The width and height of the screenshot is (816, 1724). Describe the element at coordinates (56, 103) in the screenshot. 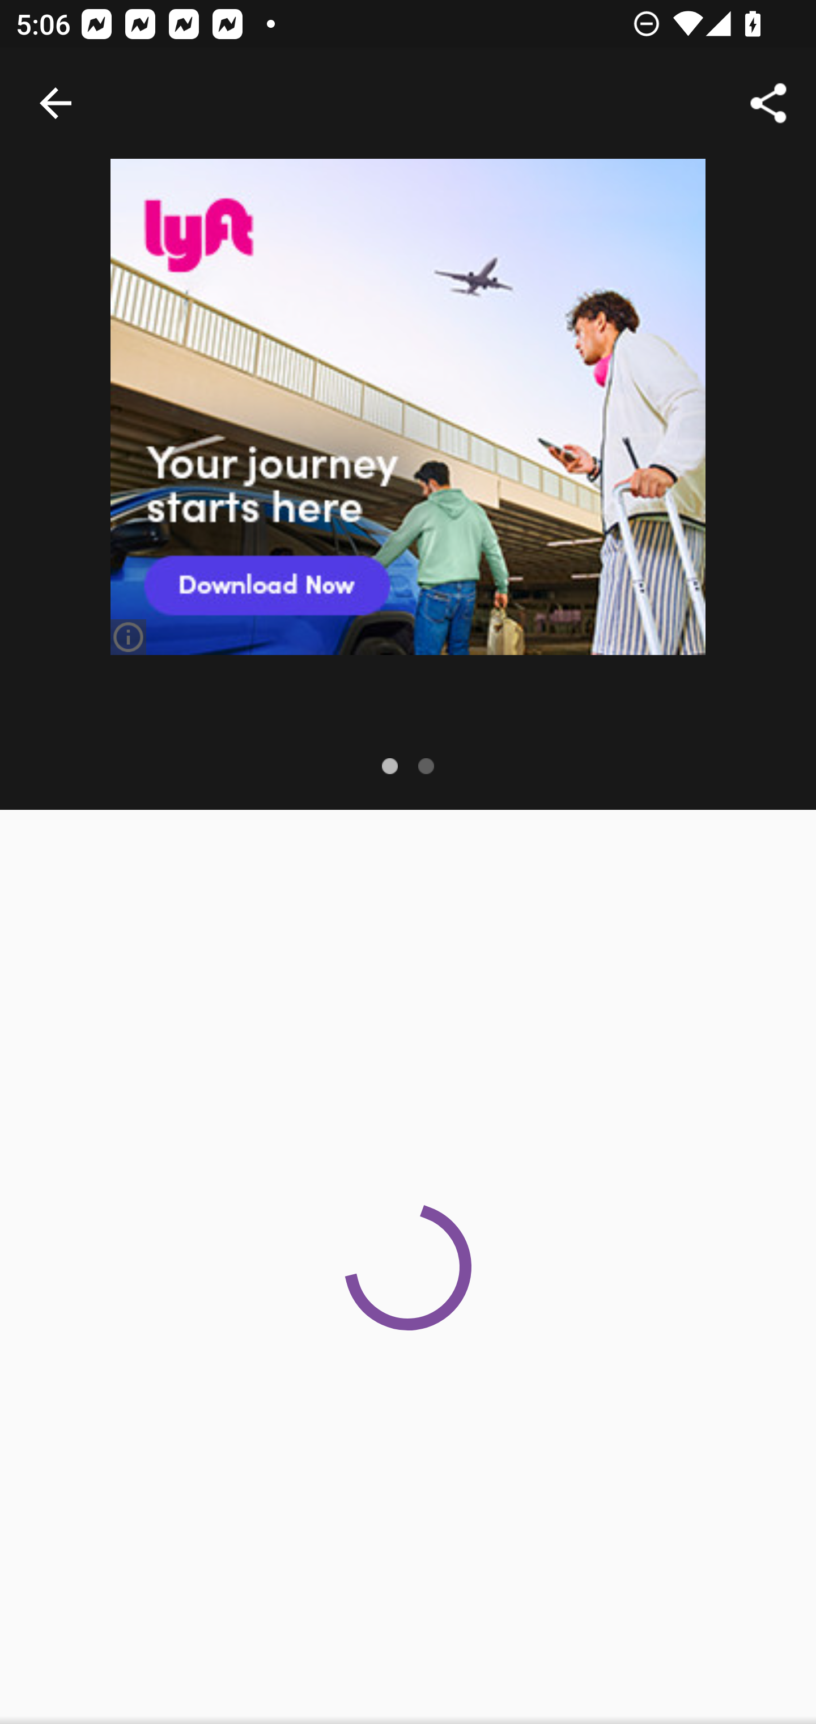

I see `Navigate up` at that location.